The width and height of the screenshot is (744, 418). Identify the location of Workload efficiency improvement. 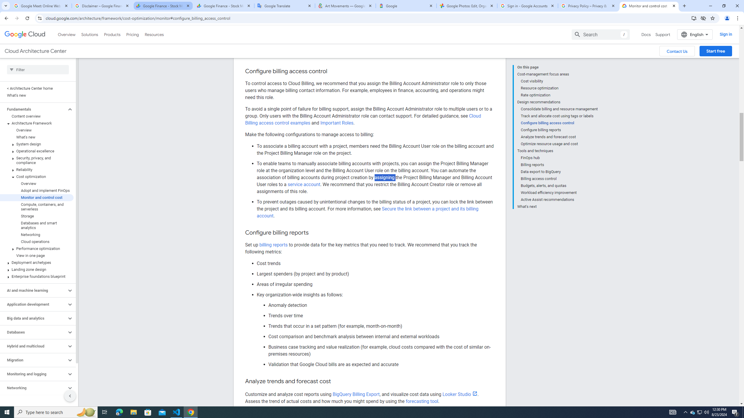
(559, 167).